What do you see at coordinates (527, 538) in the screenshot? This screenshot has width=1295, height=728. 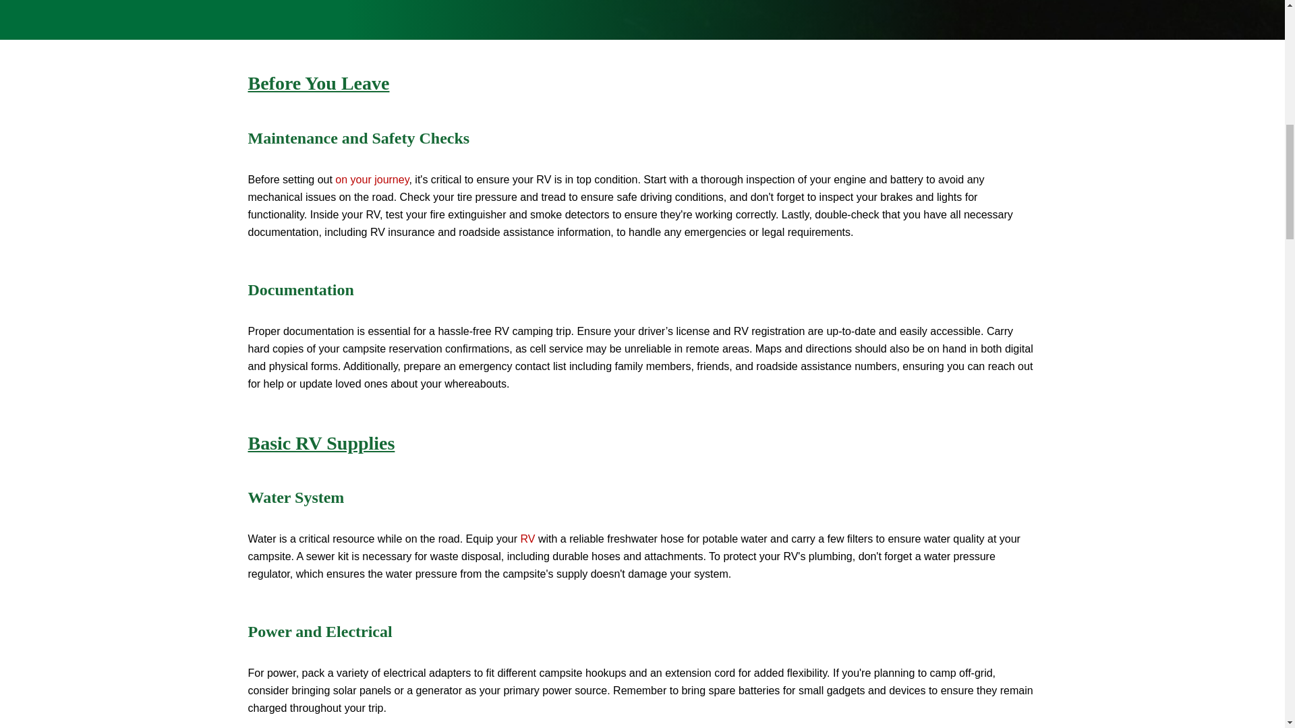 I see `RV` at bounding box center [527, 538].